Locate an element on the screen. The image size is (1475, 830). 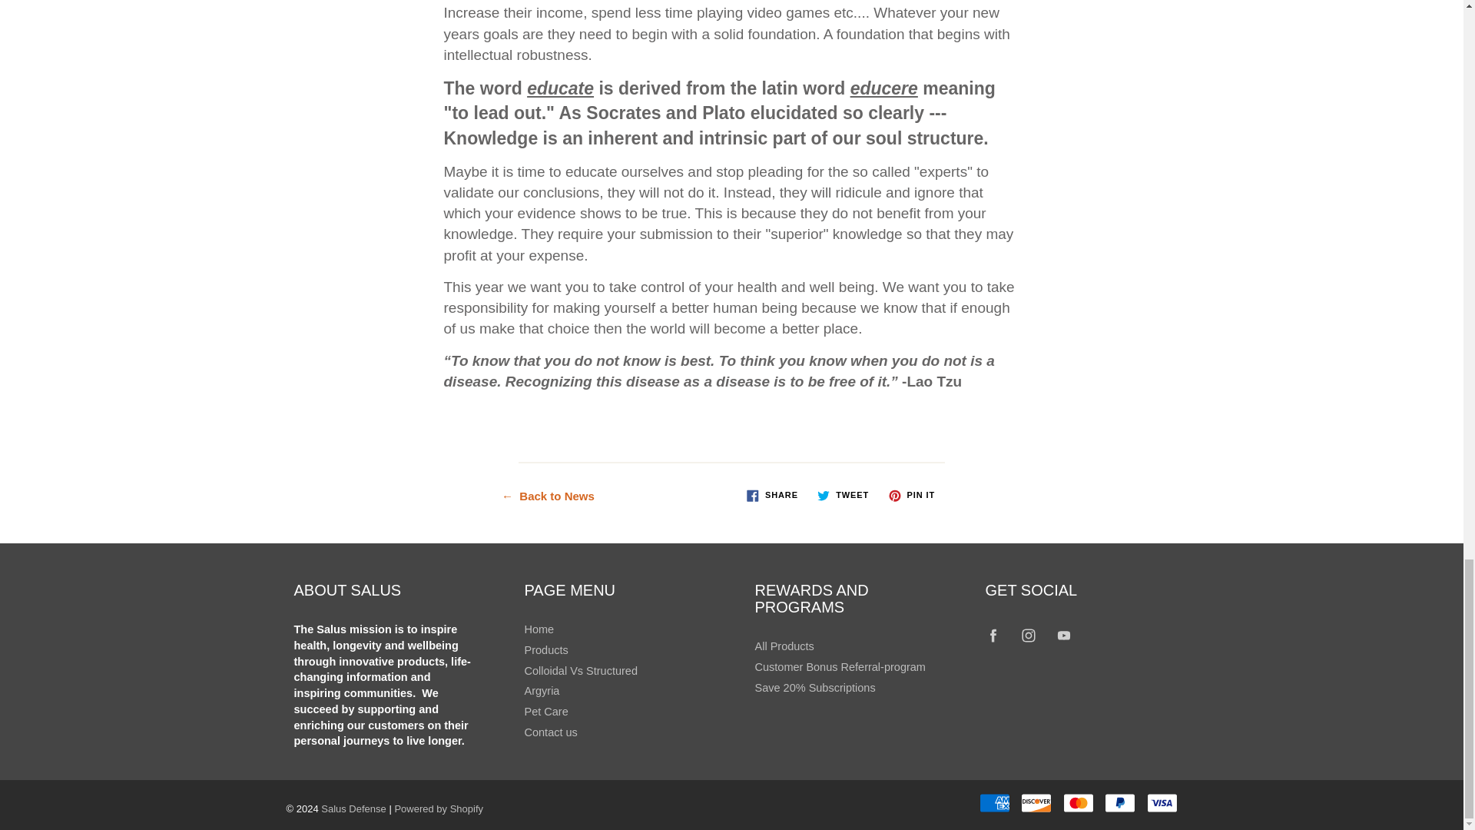
Instagram is located at coordinates (1029, 635).